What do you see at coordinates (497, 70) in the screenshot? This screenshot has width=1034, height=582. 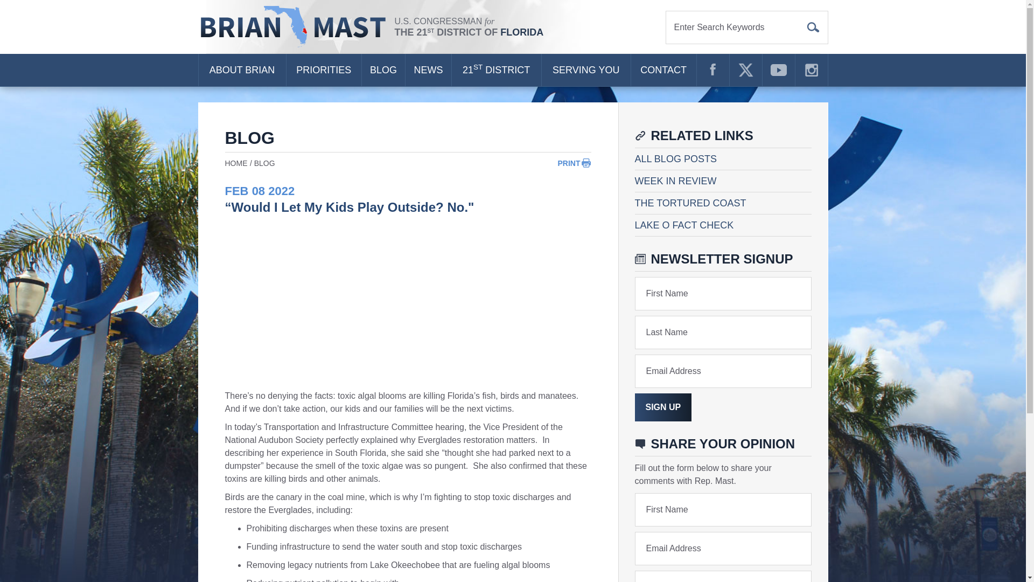 I see `21ST DISTRICT` at bounding box center [497, 70].